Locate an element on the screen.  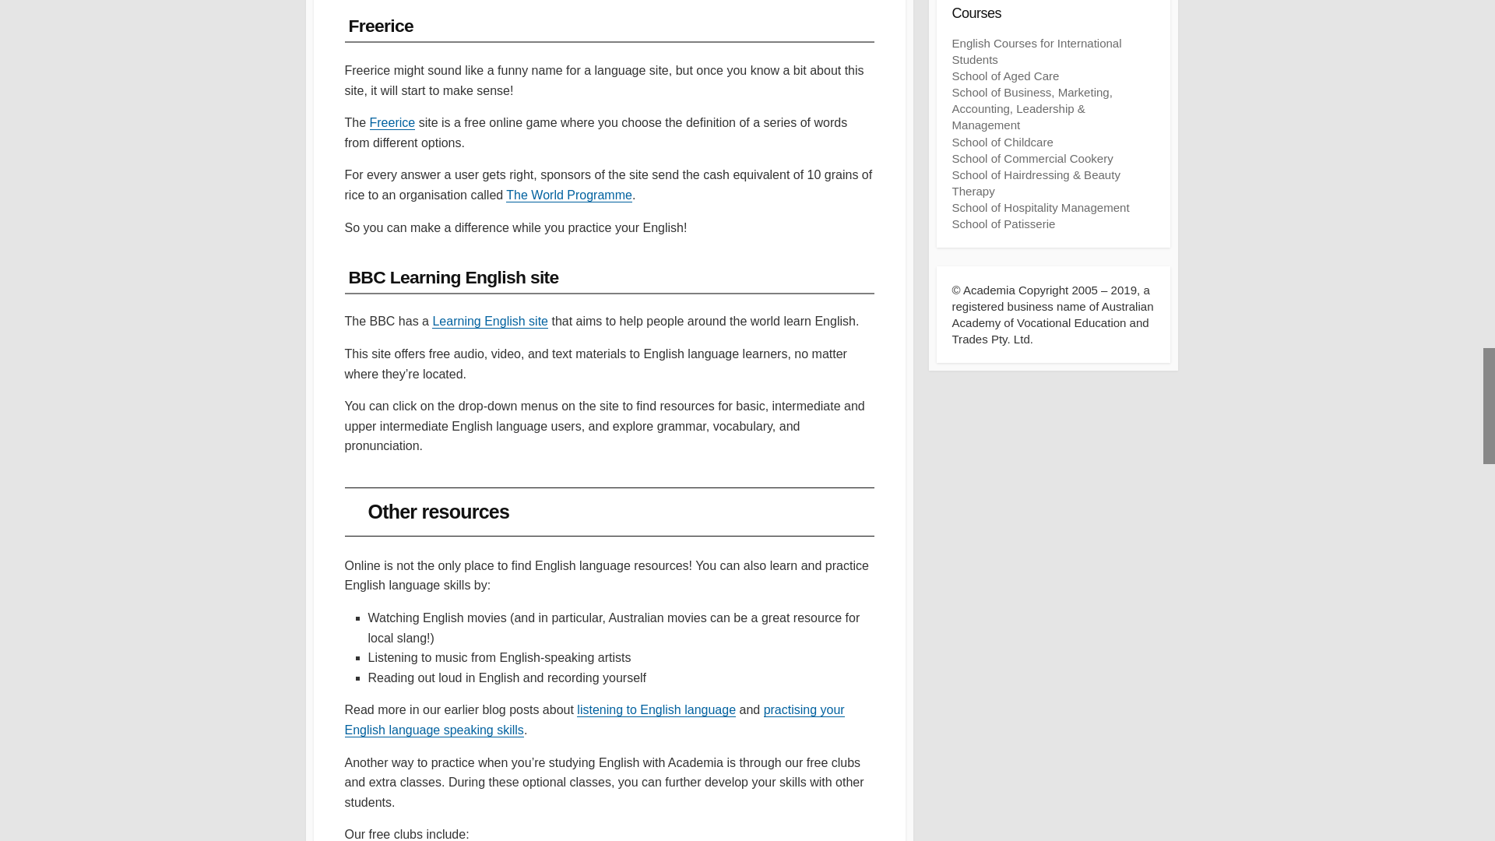
listening to English language is located at coordinates (656, 709).